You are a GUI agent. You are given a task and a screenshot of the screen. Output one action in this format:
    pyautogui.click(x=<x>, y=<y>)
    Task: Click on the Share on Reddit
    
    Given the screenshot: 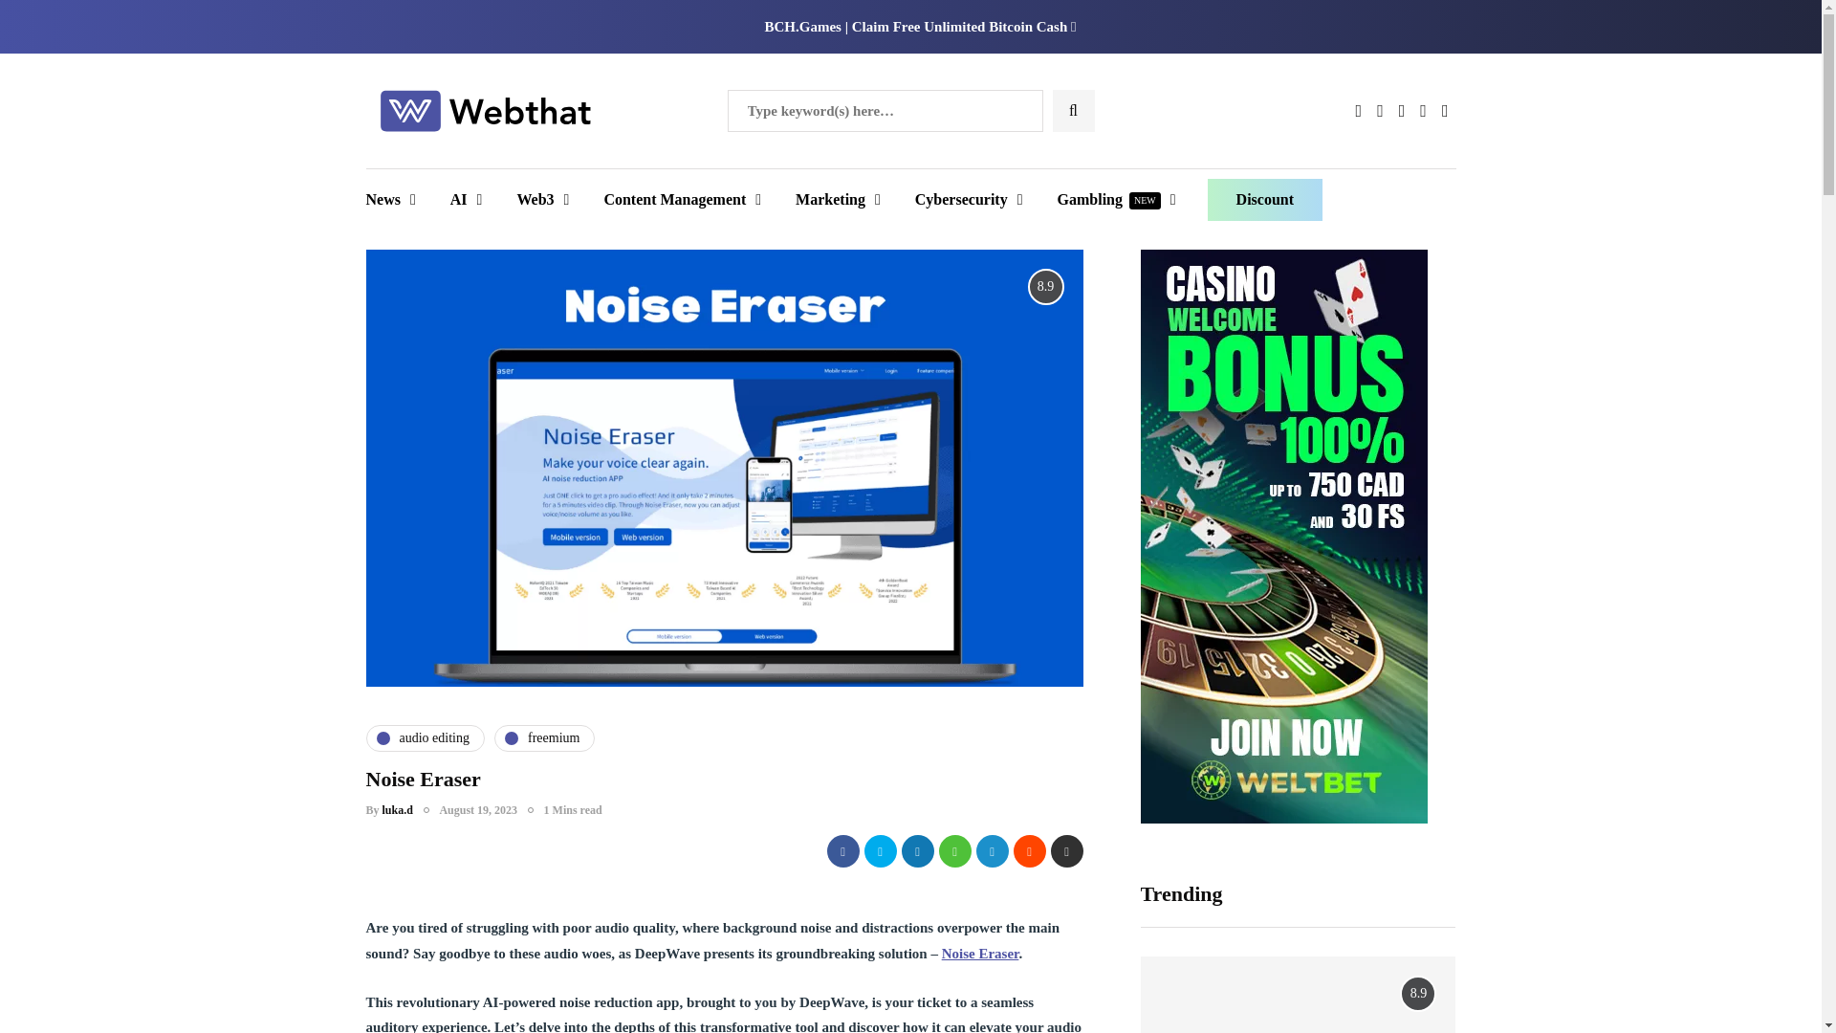 What is the action you would take?
    pyautogui.click(x=1029, y=851)
    